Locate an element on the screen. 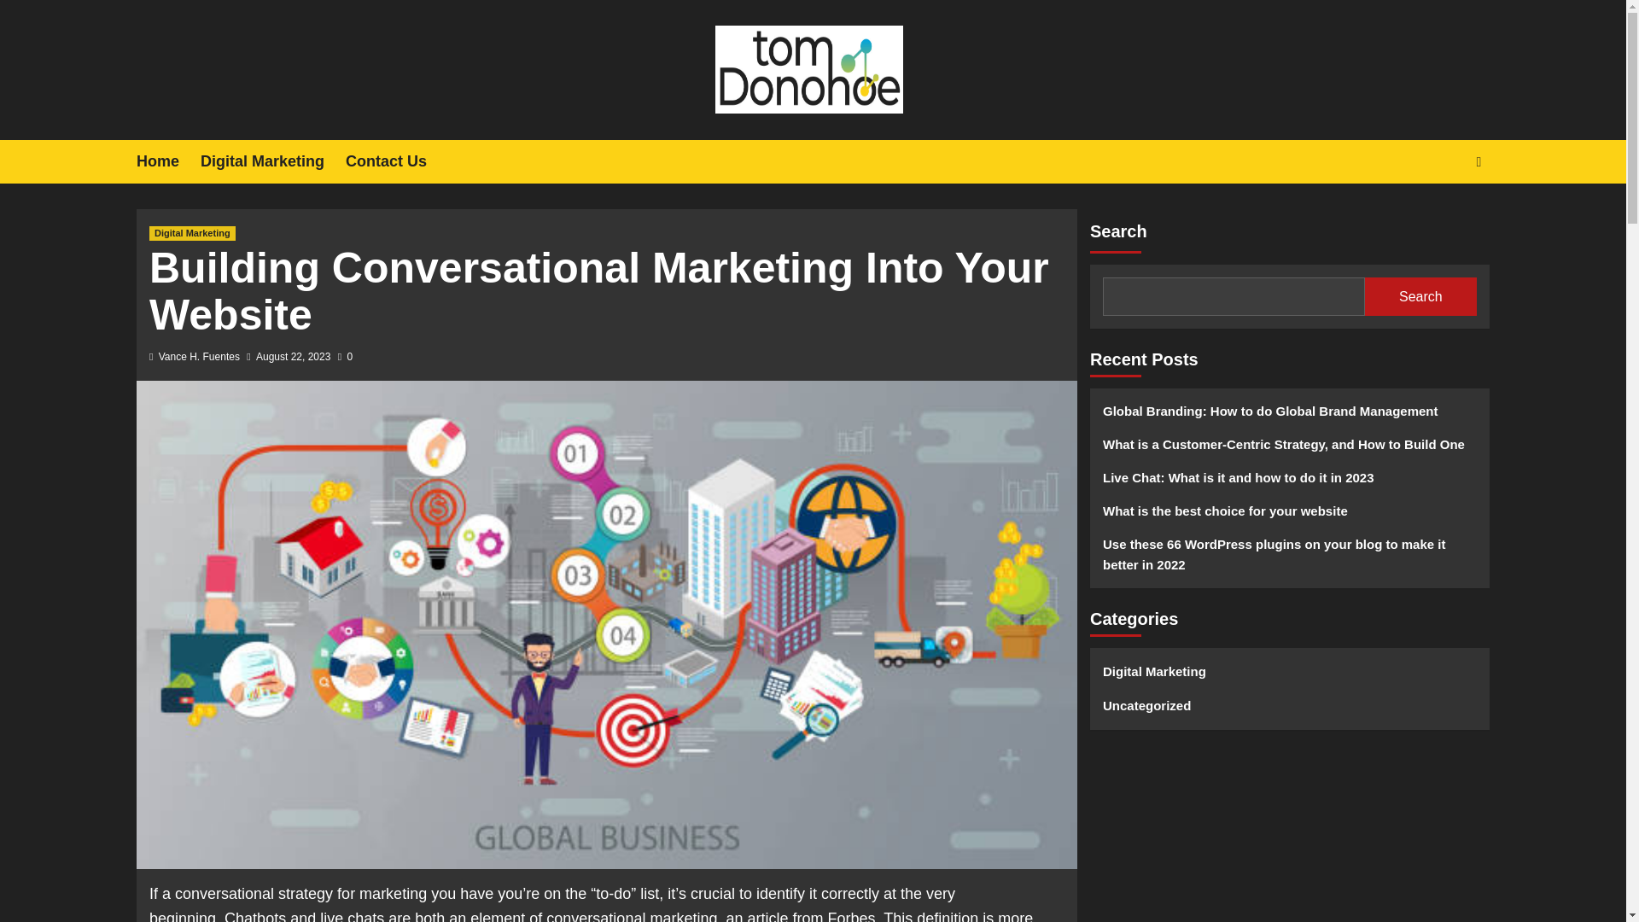 The image size is (1639, 922). Search is located at coordinates (1420, 297).